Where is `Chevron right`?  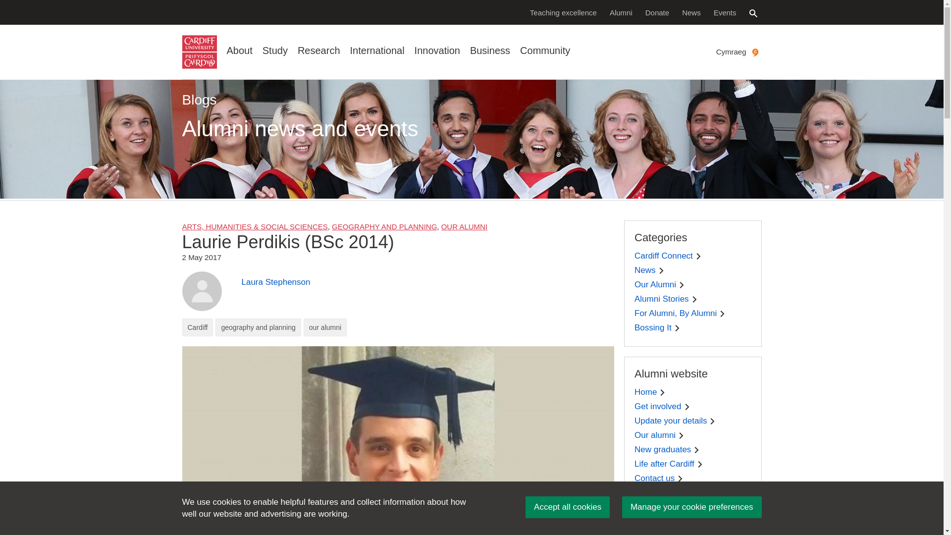 Chevron right is located at coordinates (722, 314).